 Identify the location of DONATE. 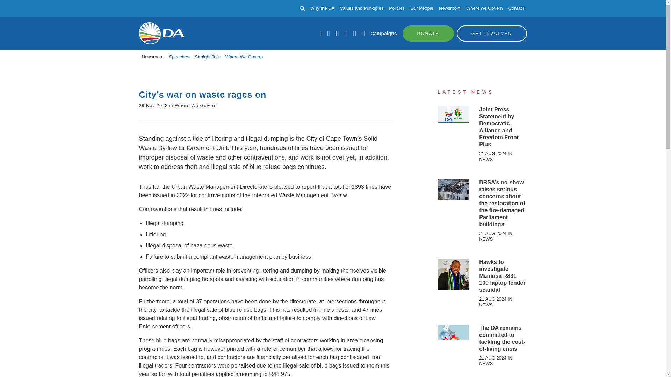
(428, 33).